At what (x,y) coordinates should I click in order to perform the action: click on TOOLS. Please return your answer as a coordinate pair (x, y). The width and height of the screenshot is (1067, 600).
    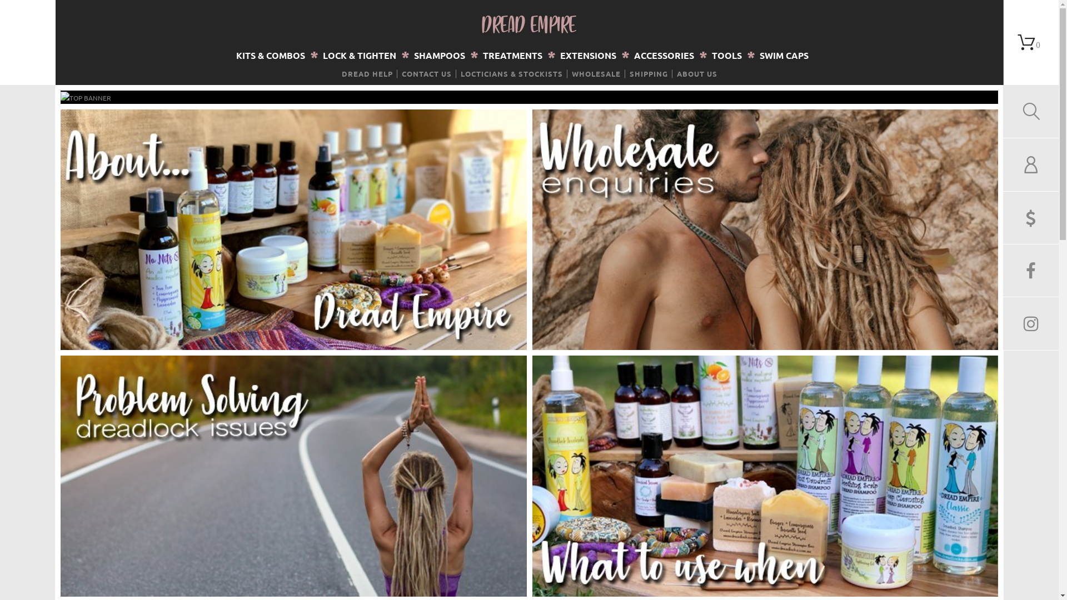
    Looking at the image, I should click on (727, 56).